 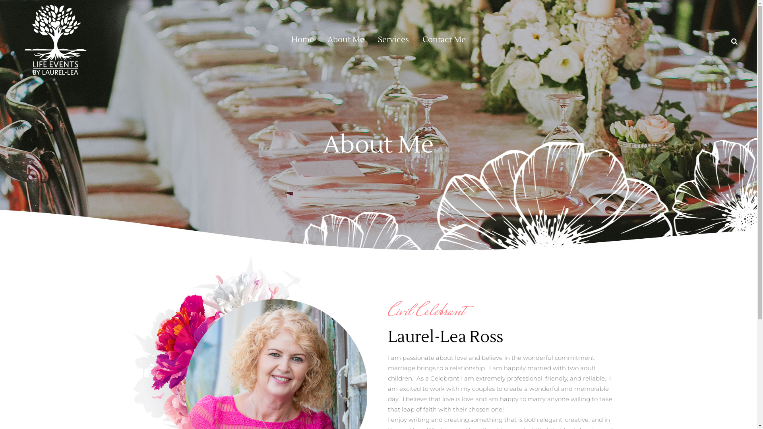 I want to click on Contact Me, so click(x=444, y=40).